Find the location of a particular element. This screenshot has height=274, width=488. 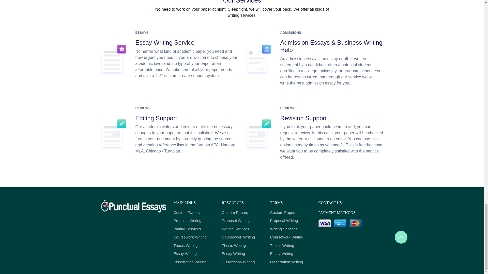

Proposal Writing is located at coordinates (194, 221).